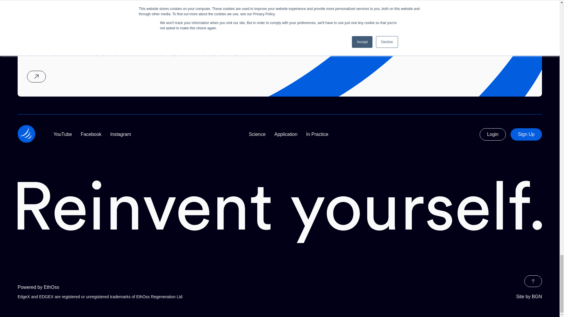 The width and height of the screenshot is (564, 317). What do you see at coordinates (529, 296) in the screenshot?
I see `Site by BGN` at bounding box center [529, 296].